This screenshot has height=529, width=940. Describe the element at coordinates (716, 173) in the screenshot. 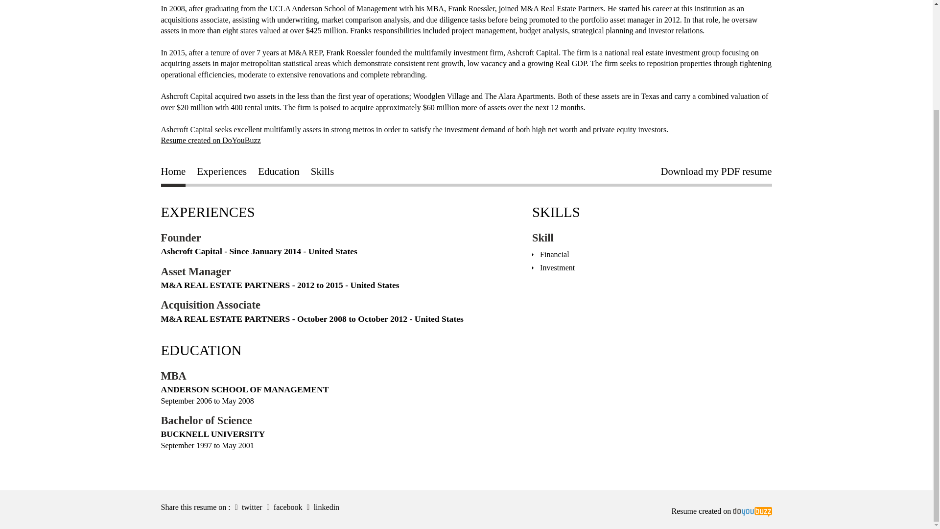

I see `Download my PDF resume` at that location.